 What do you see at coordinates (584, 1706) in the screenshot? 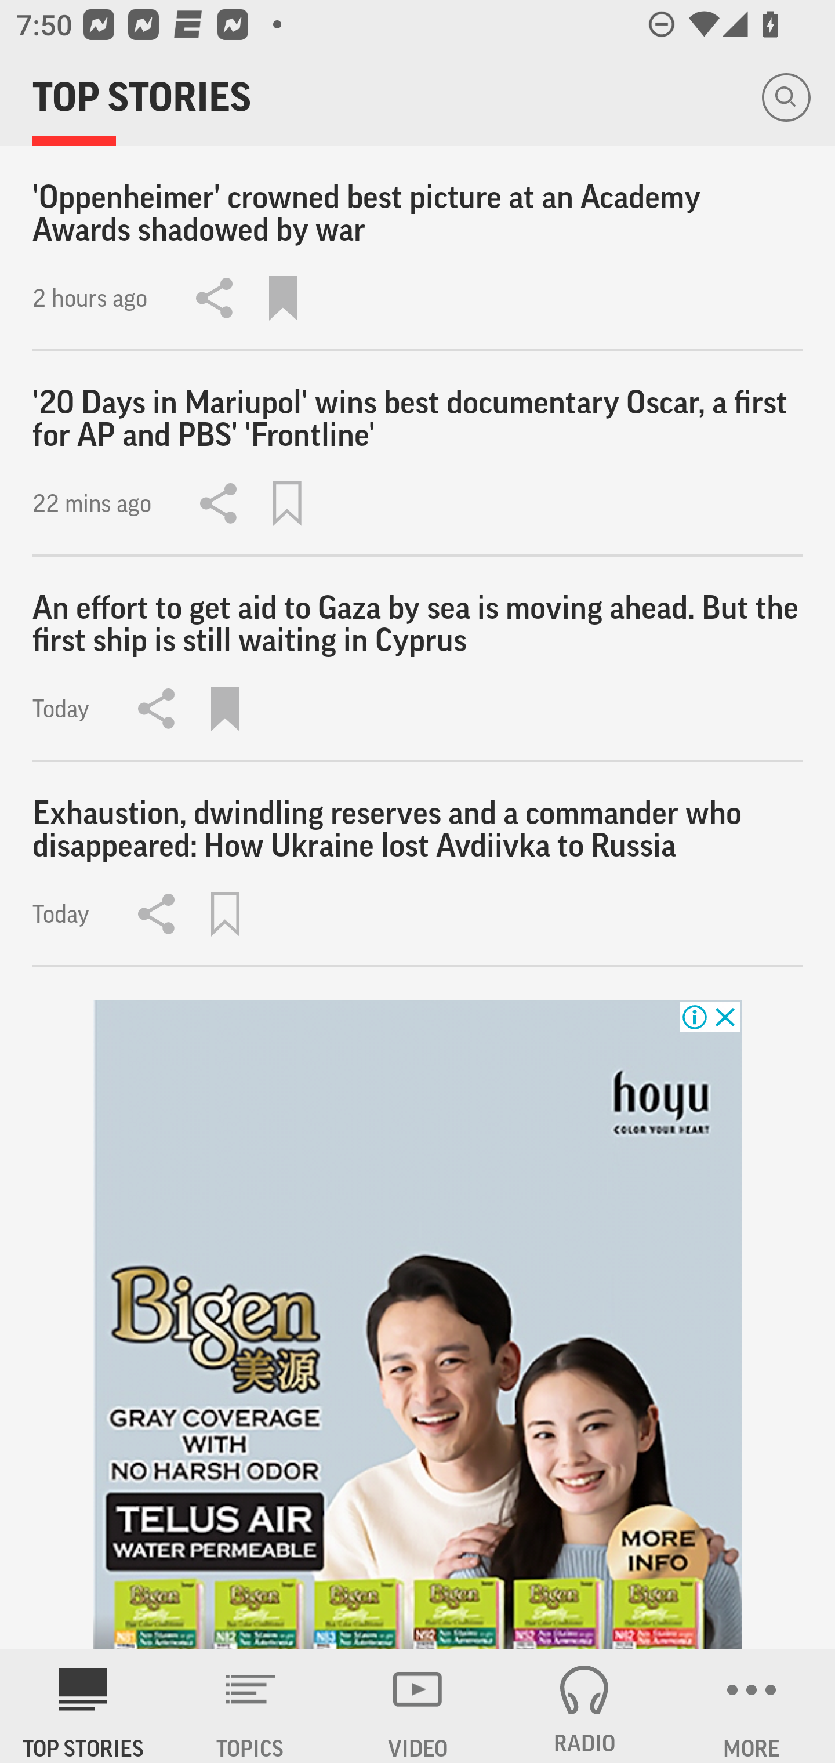
I see `RADIO` at bounding box center [584, 1706].